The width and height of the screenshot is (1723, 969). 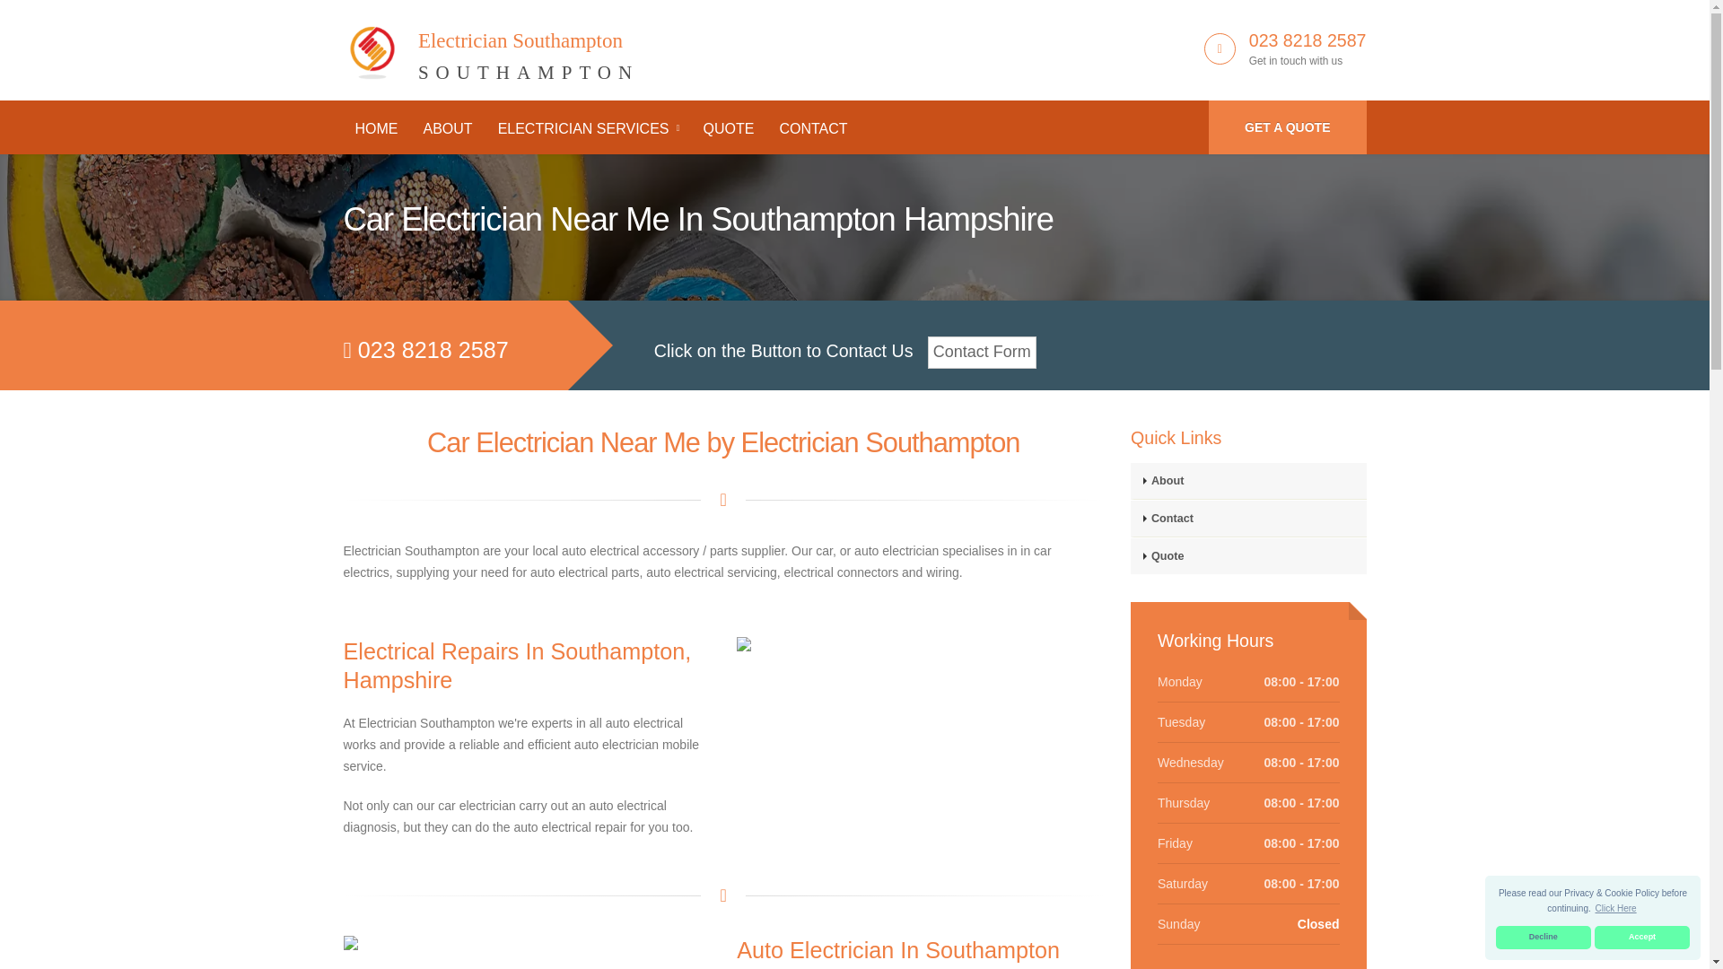 I want to click on Decline, so click(x=1543, y=938).